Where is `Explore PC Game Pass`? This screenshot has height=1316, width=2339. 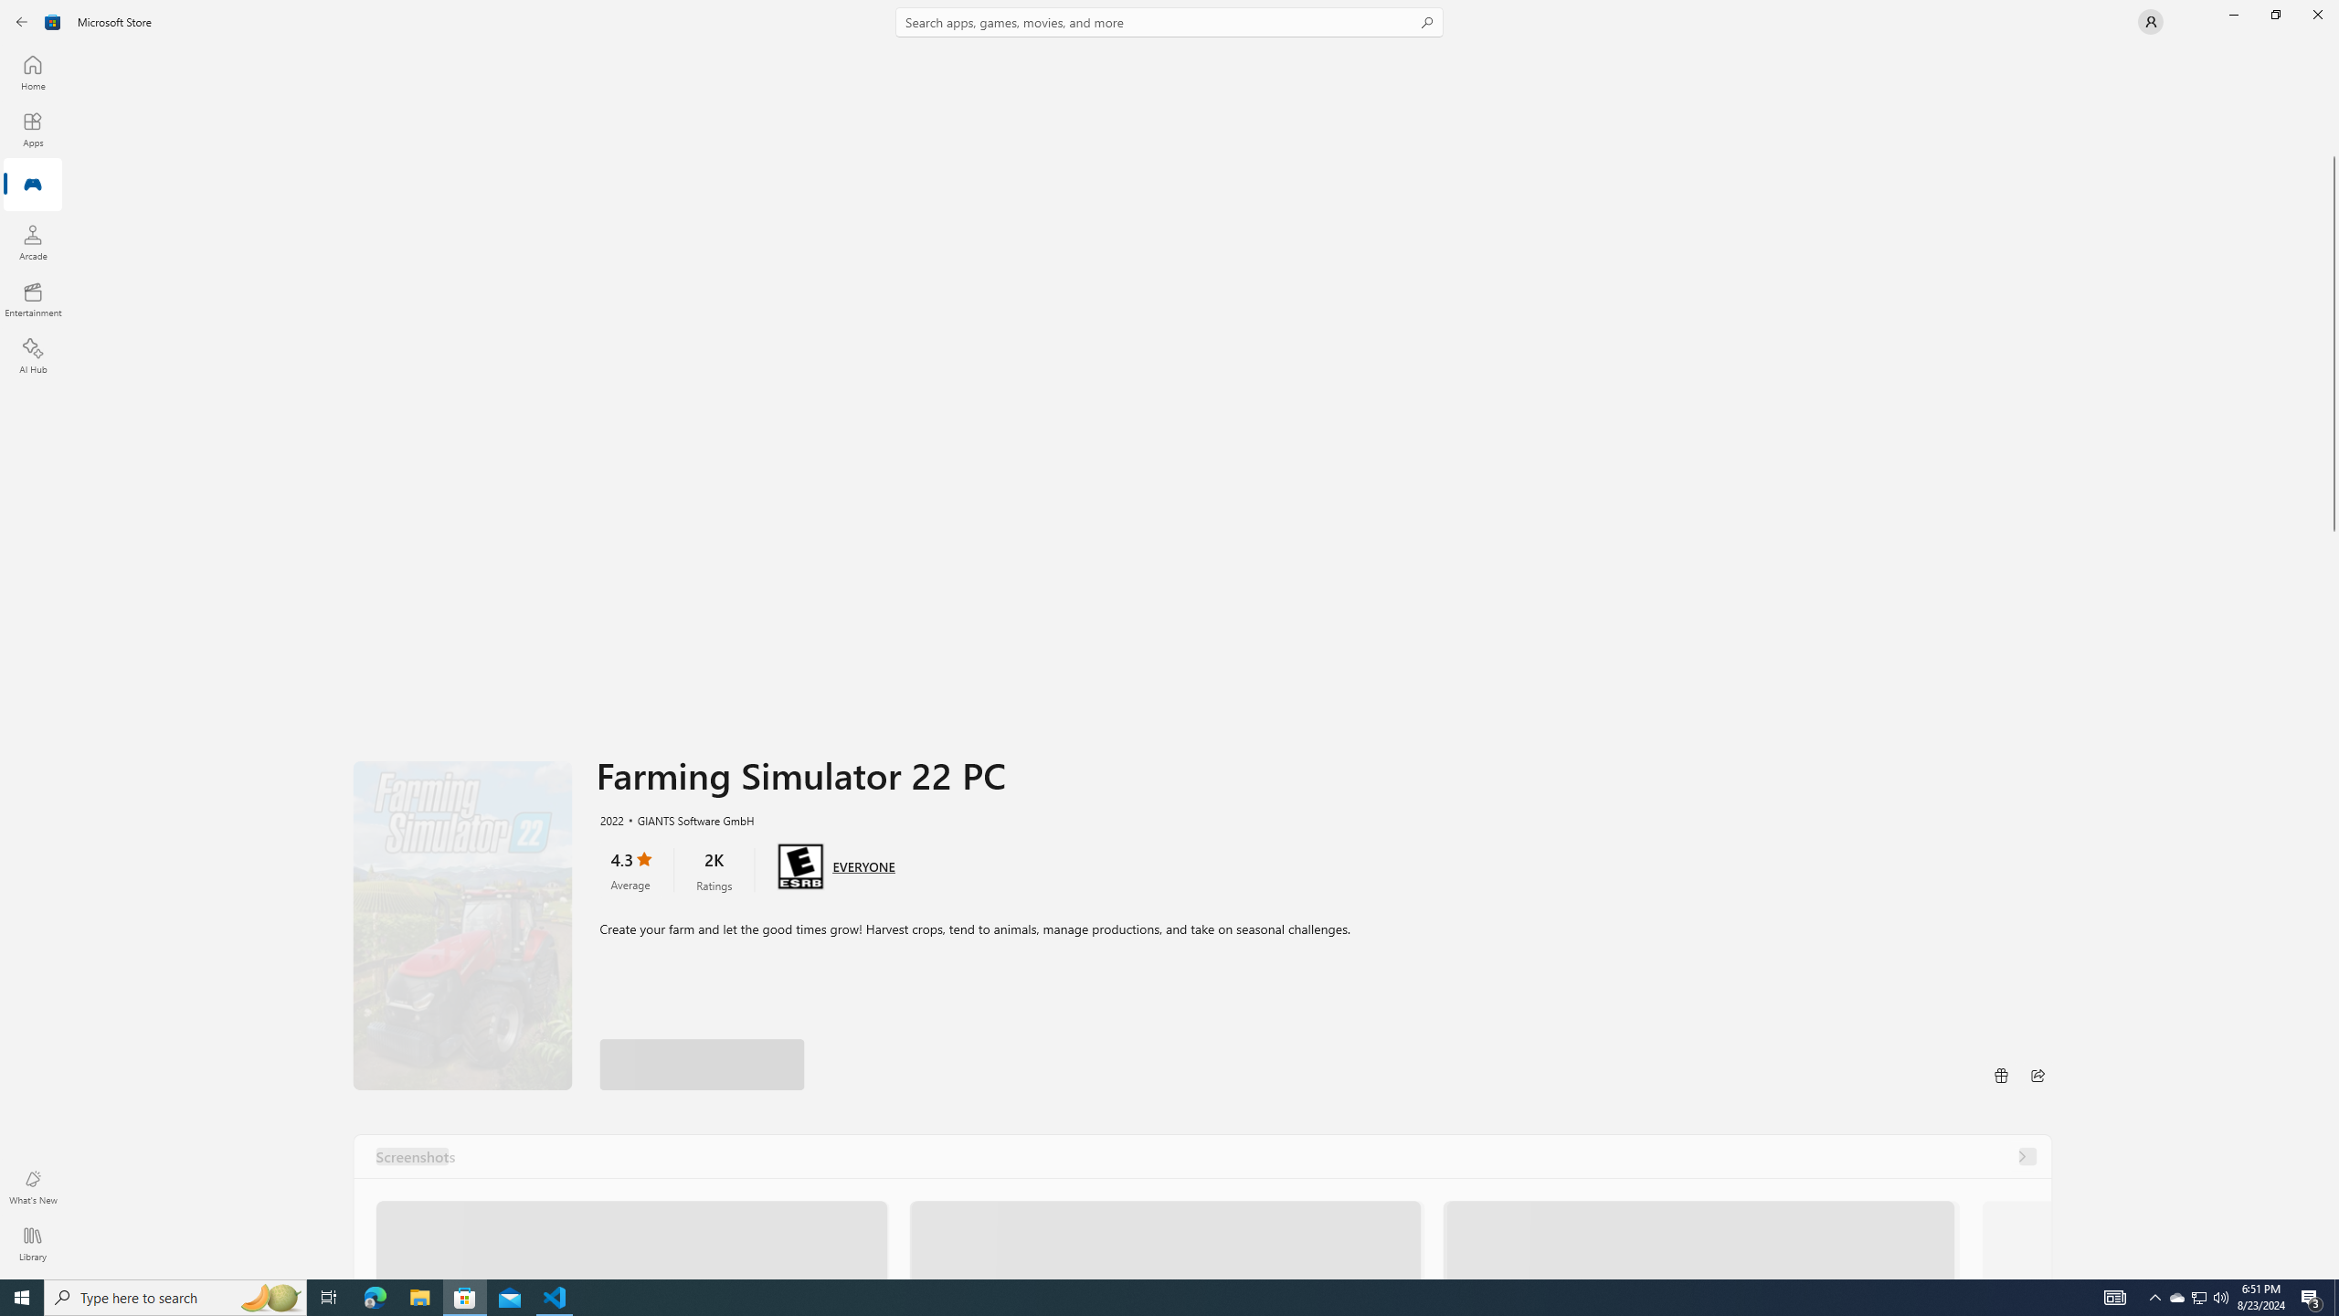 Explore PC Game Pass is located at coordinates (1940, 1171).